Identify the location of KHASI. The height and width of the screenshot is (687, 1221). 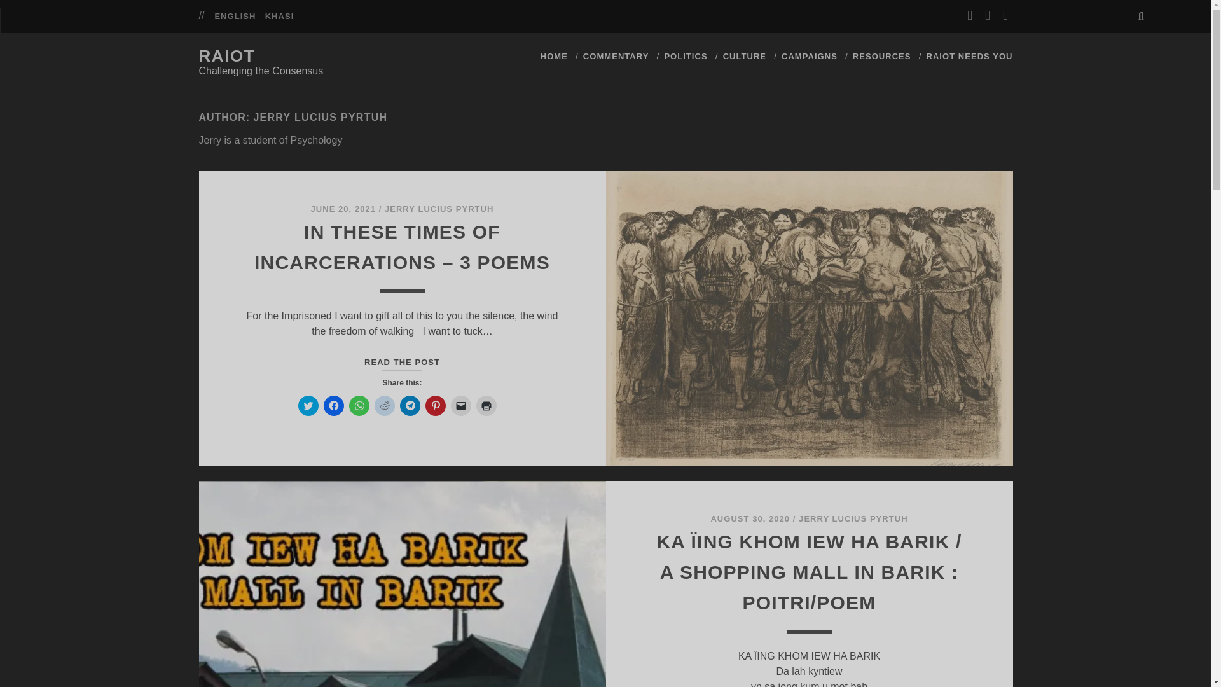
(279, 17).